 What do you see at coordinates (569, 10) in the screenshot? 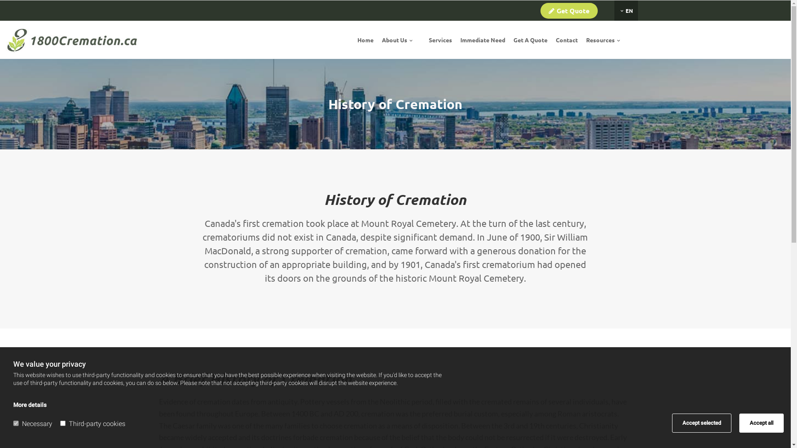
I see `Get Quote` at bounding box center [569, 10].